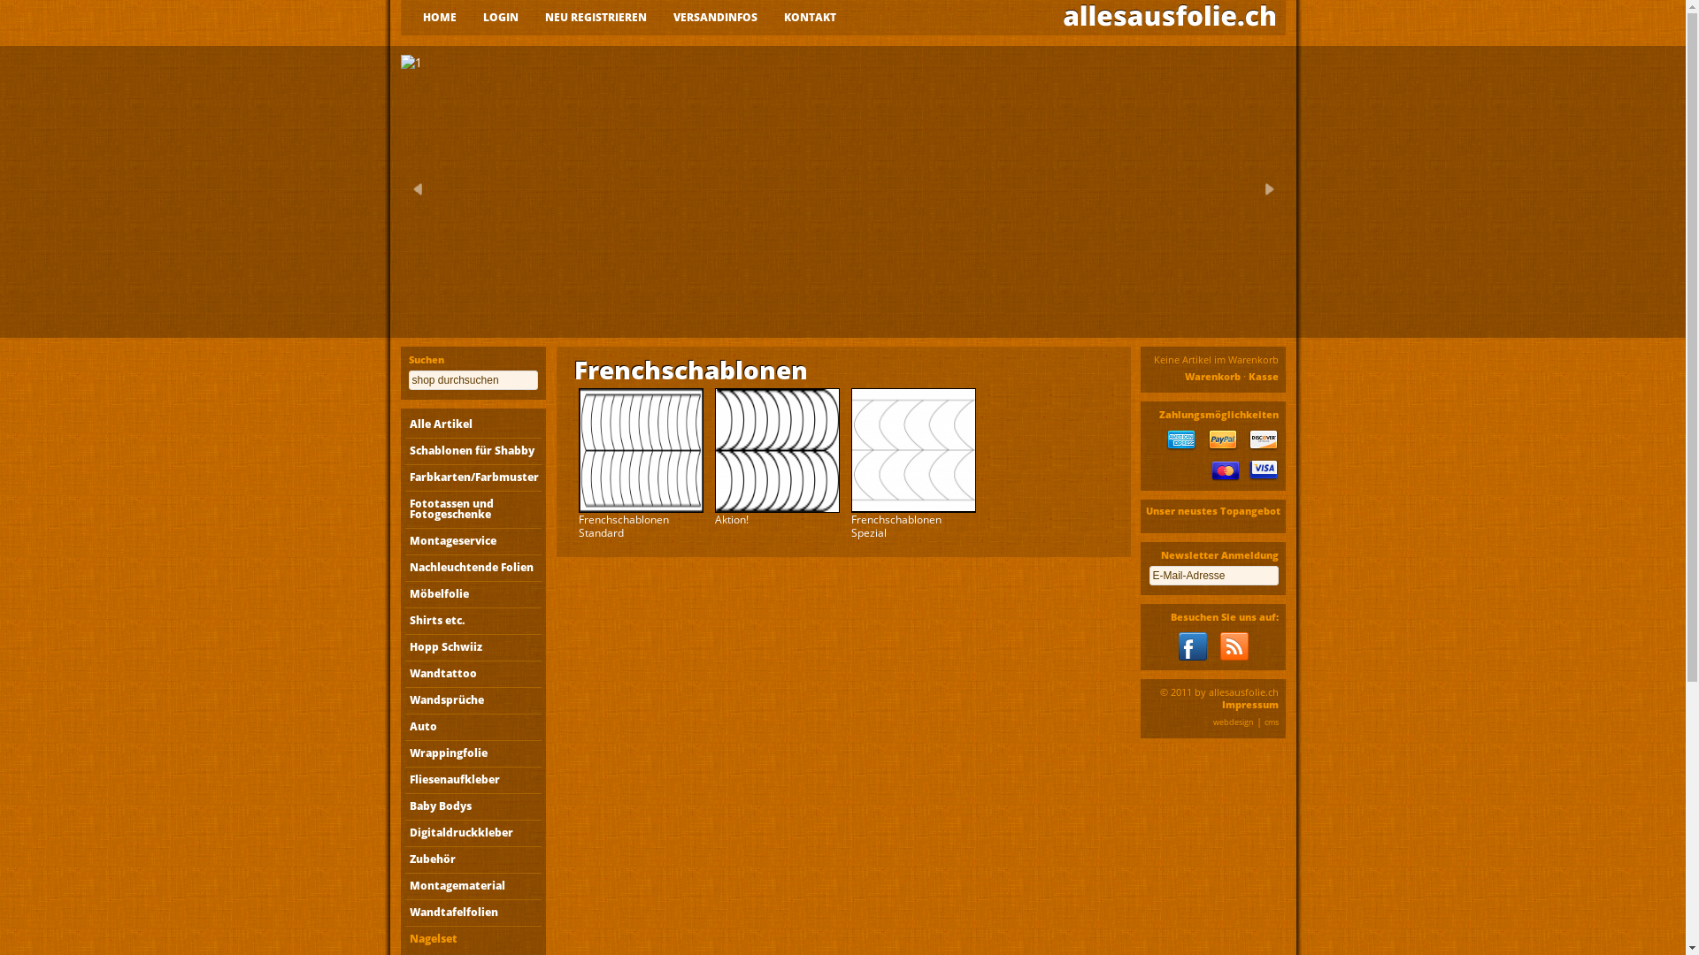 The width and height of the screenshot is (1699, 955). I want to click on Alle Artikel, so click(473, 424).